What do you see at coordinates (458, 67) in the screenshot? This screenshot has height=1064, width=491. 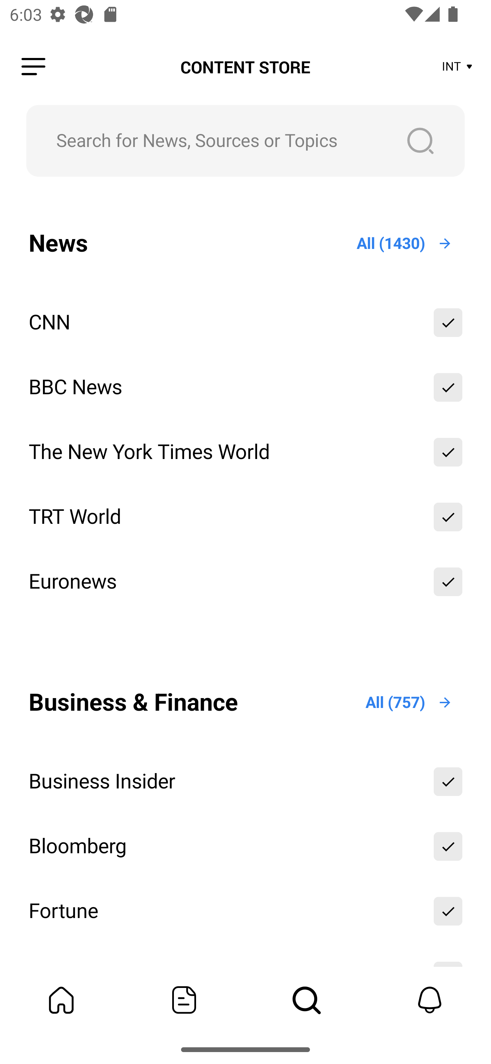 I see `INT Store Area` at bounding box center [458, 67].